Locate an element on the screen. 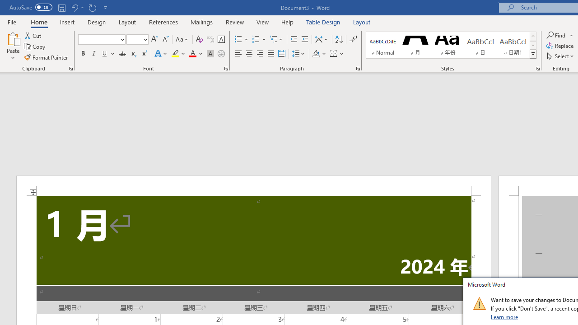  Review is located at coordinates (235, 22).